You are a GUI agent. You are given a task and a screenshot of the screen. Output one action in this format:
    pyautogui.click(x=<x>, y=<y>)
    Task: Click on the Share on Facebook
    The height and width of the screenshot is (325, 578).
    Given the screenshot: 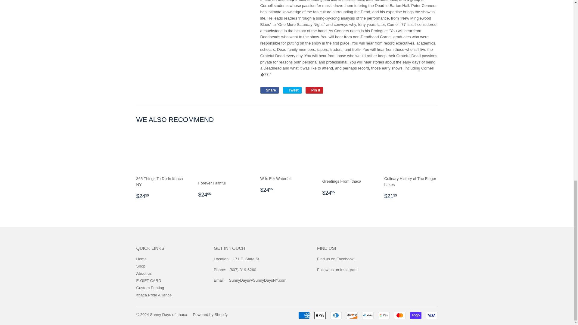 What is the action you would take?
    pyautogui.click(x=269, y=90)
    